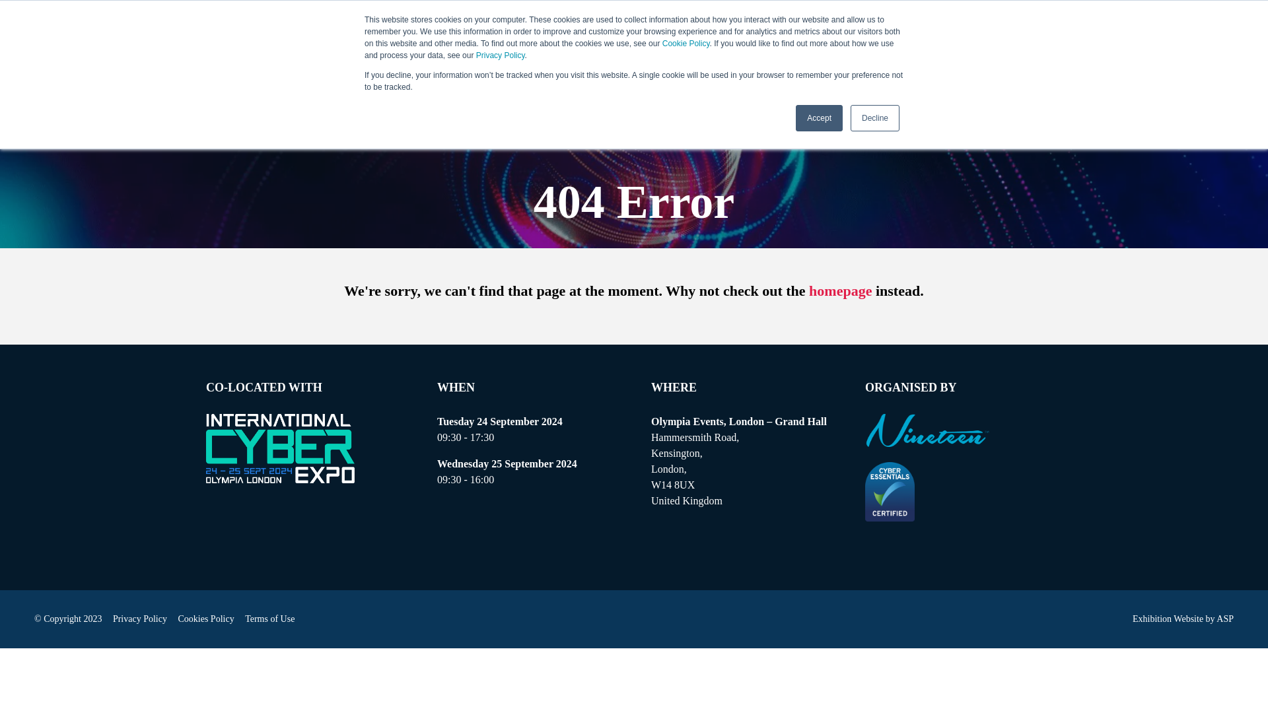  Describe the element at coordinates (501, 55) in the screenshot. I see `Privacy Policy` at that location.